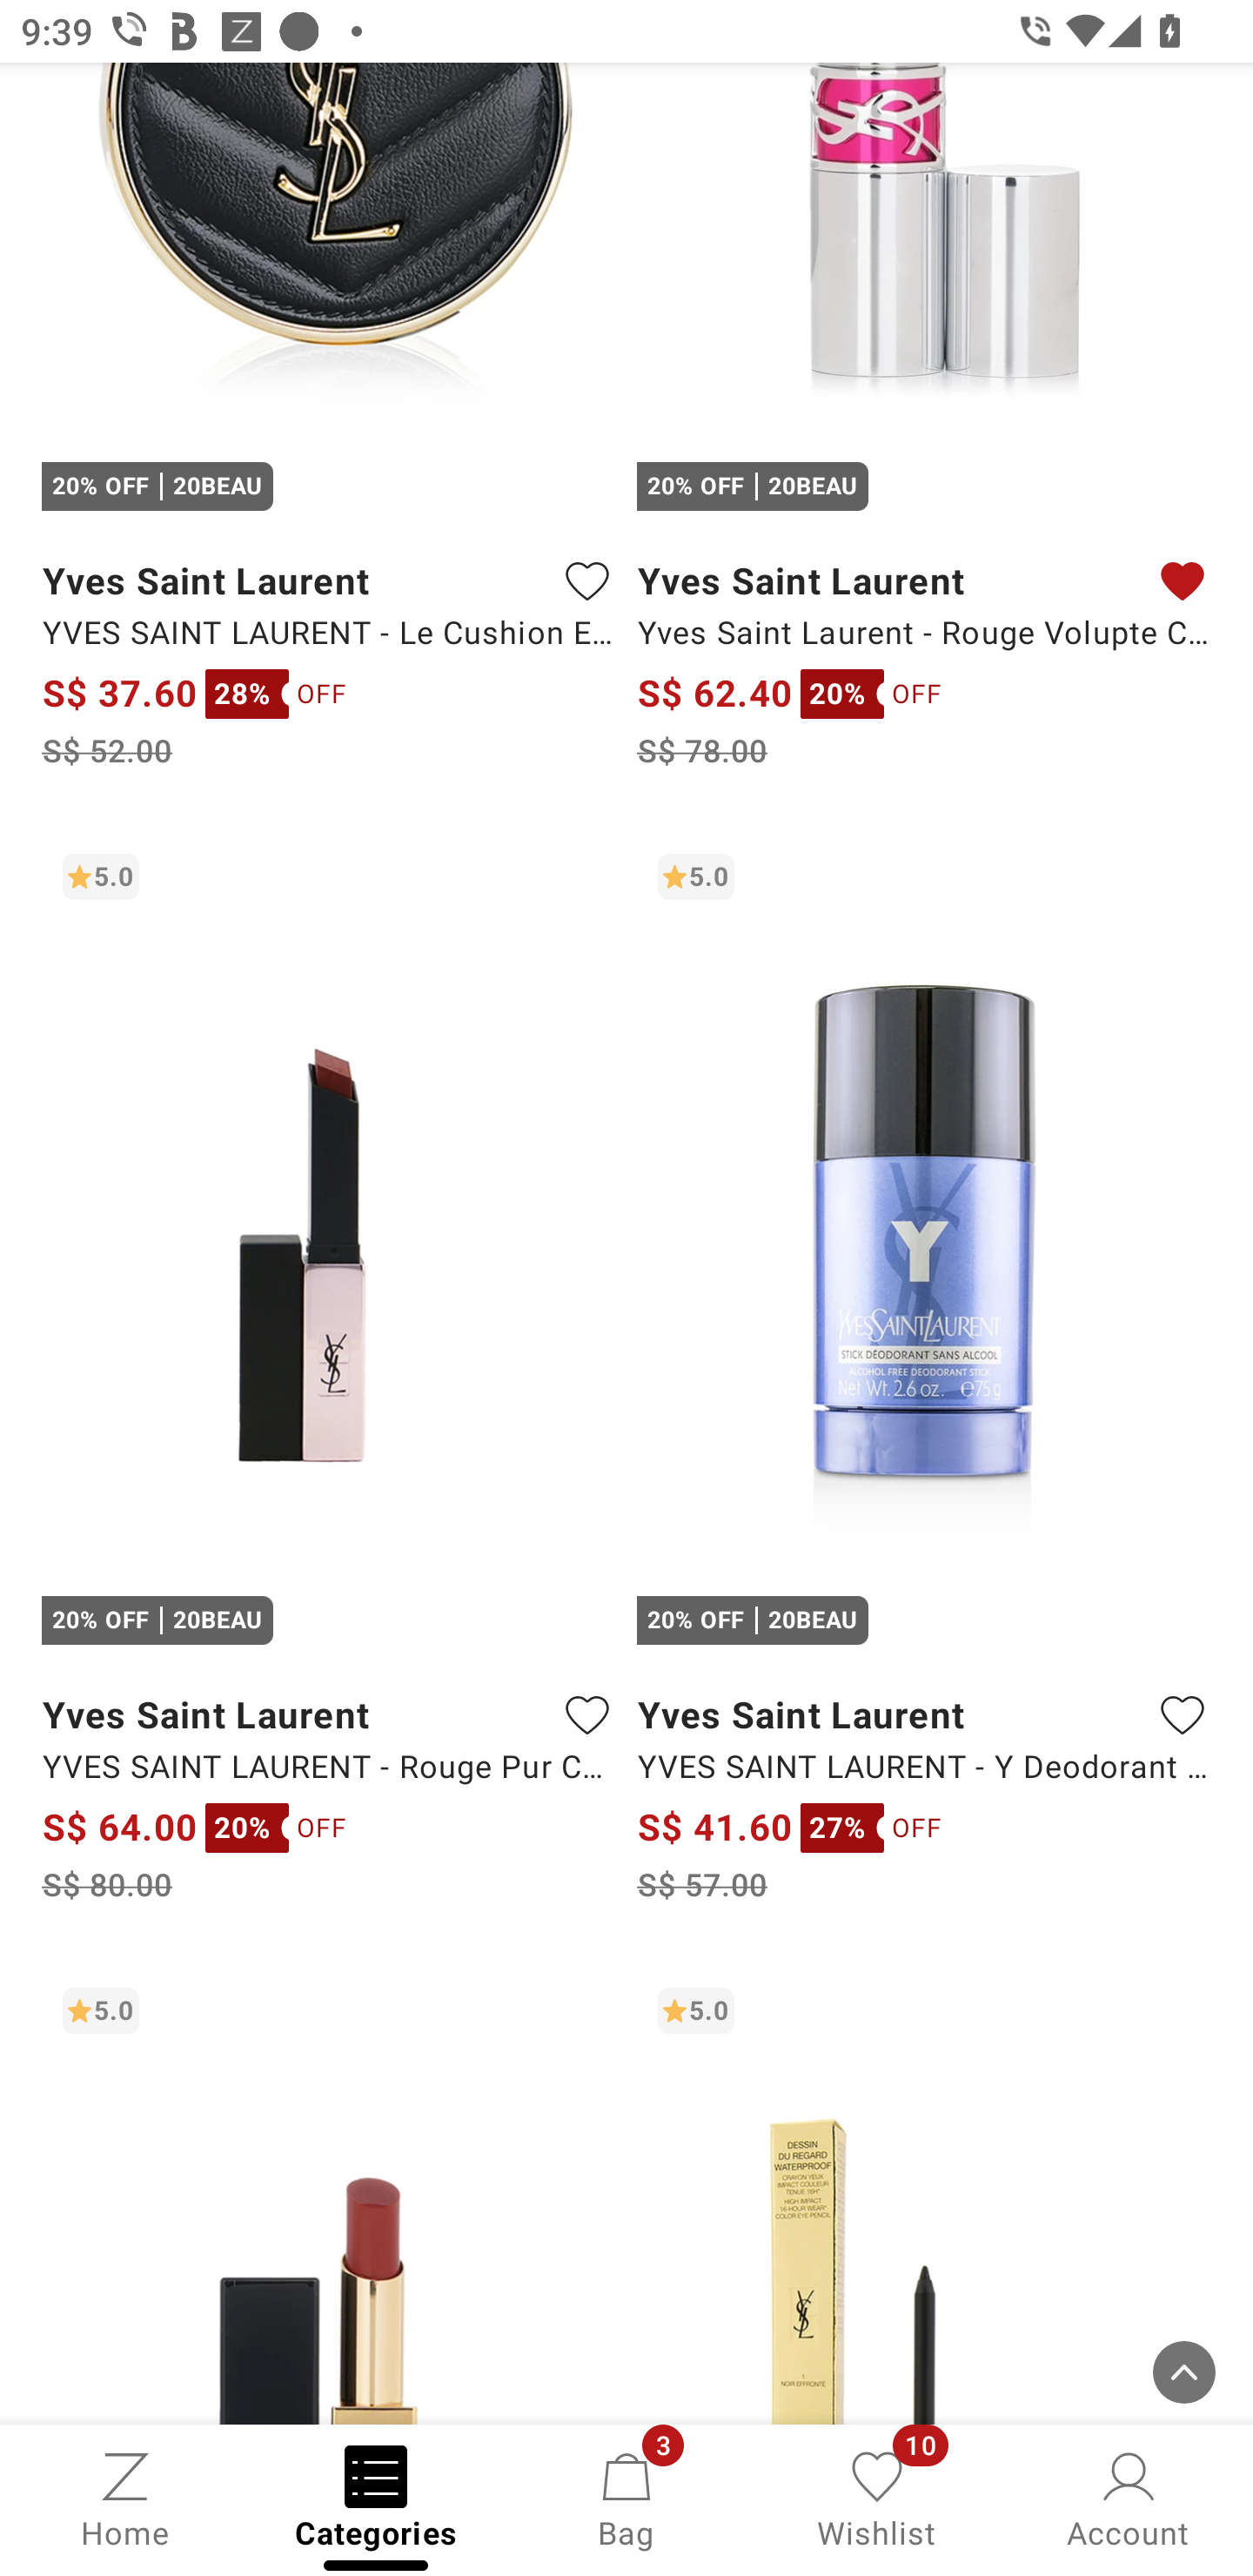  Describe the element at coordinates (877, 2498) in the screenshot. I see `Wishlist, 10 new notifications Wishlist` at that location.